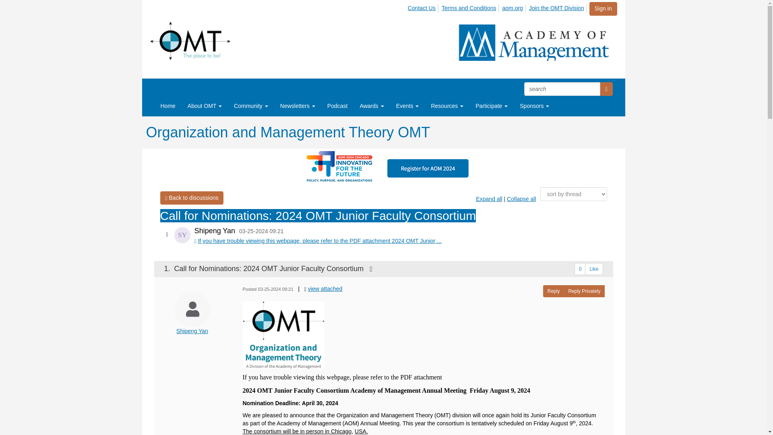 The image size is (773, 435). I want to click on About OMT, so click(205, 106).